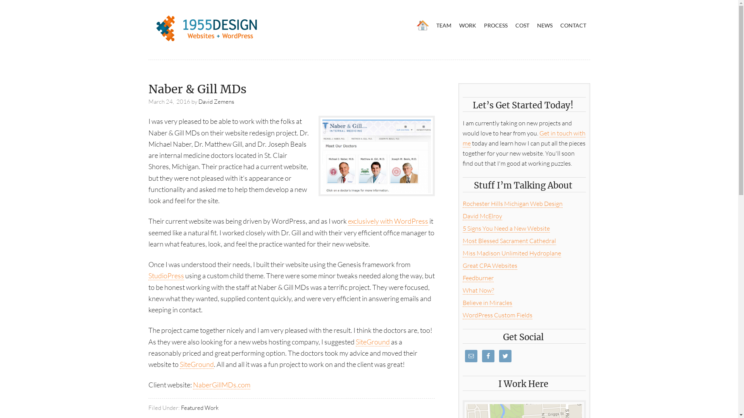  What do you see at coordinates (487, 303) in the screenshot?
I see `Believe in Miracles` at bounding box center [487, 303].